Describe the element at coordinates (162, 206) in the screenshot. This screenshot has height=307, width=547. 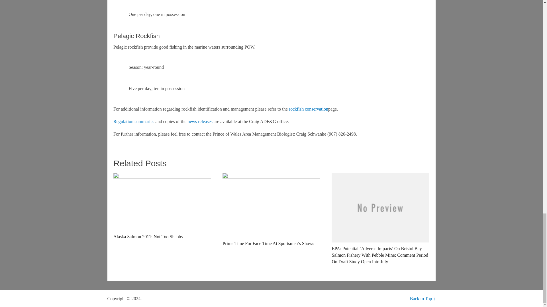
I see `Alaska Salmon 2011: Not Too Shabby` at that location.